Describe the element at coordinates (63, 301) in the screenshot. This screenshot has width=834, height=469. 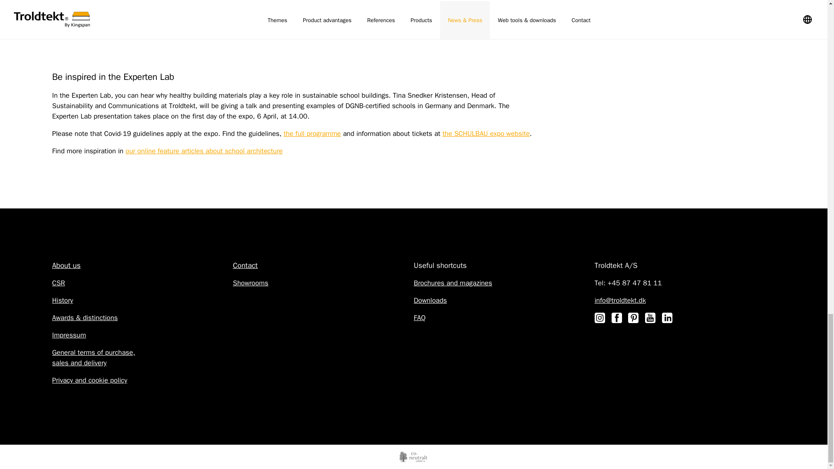
I see `Historie` at that location.